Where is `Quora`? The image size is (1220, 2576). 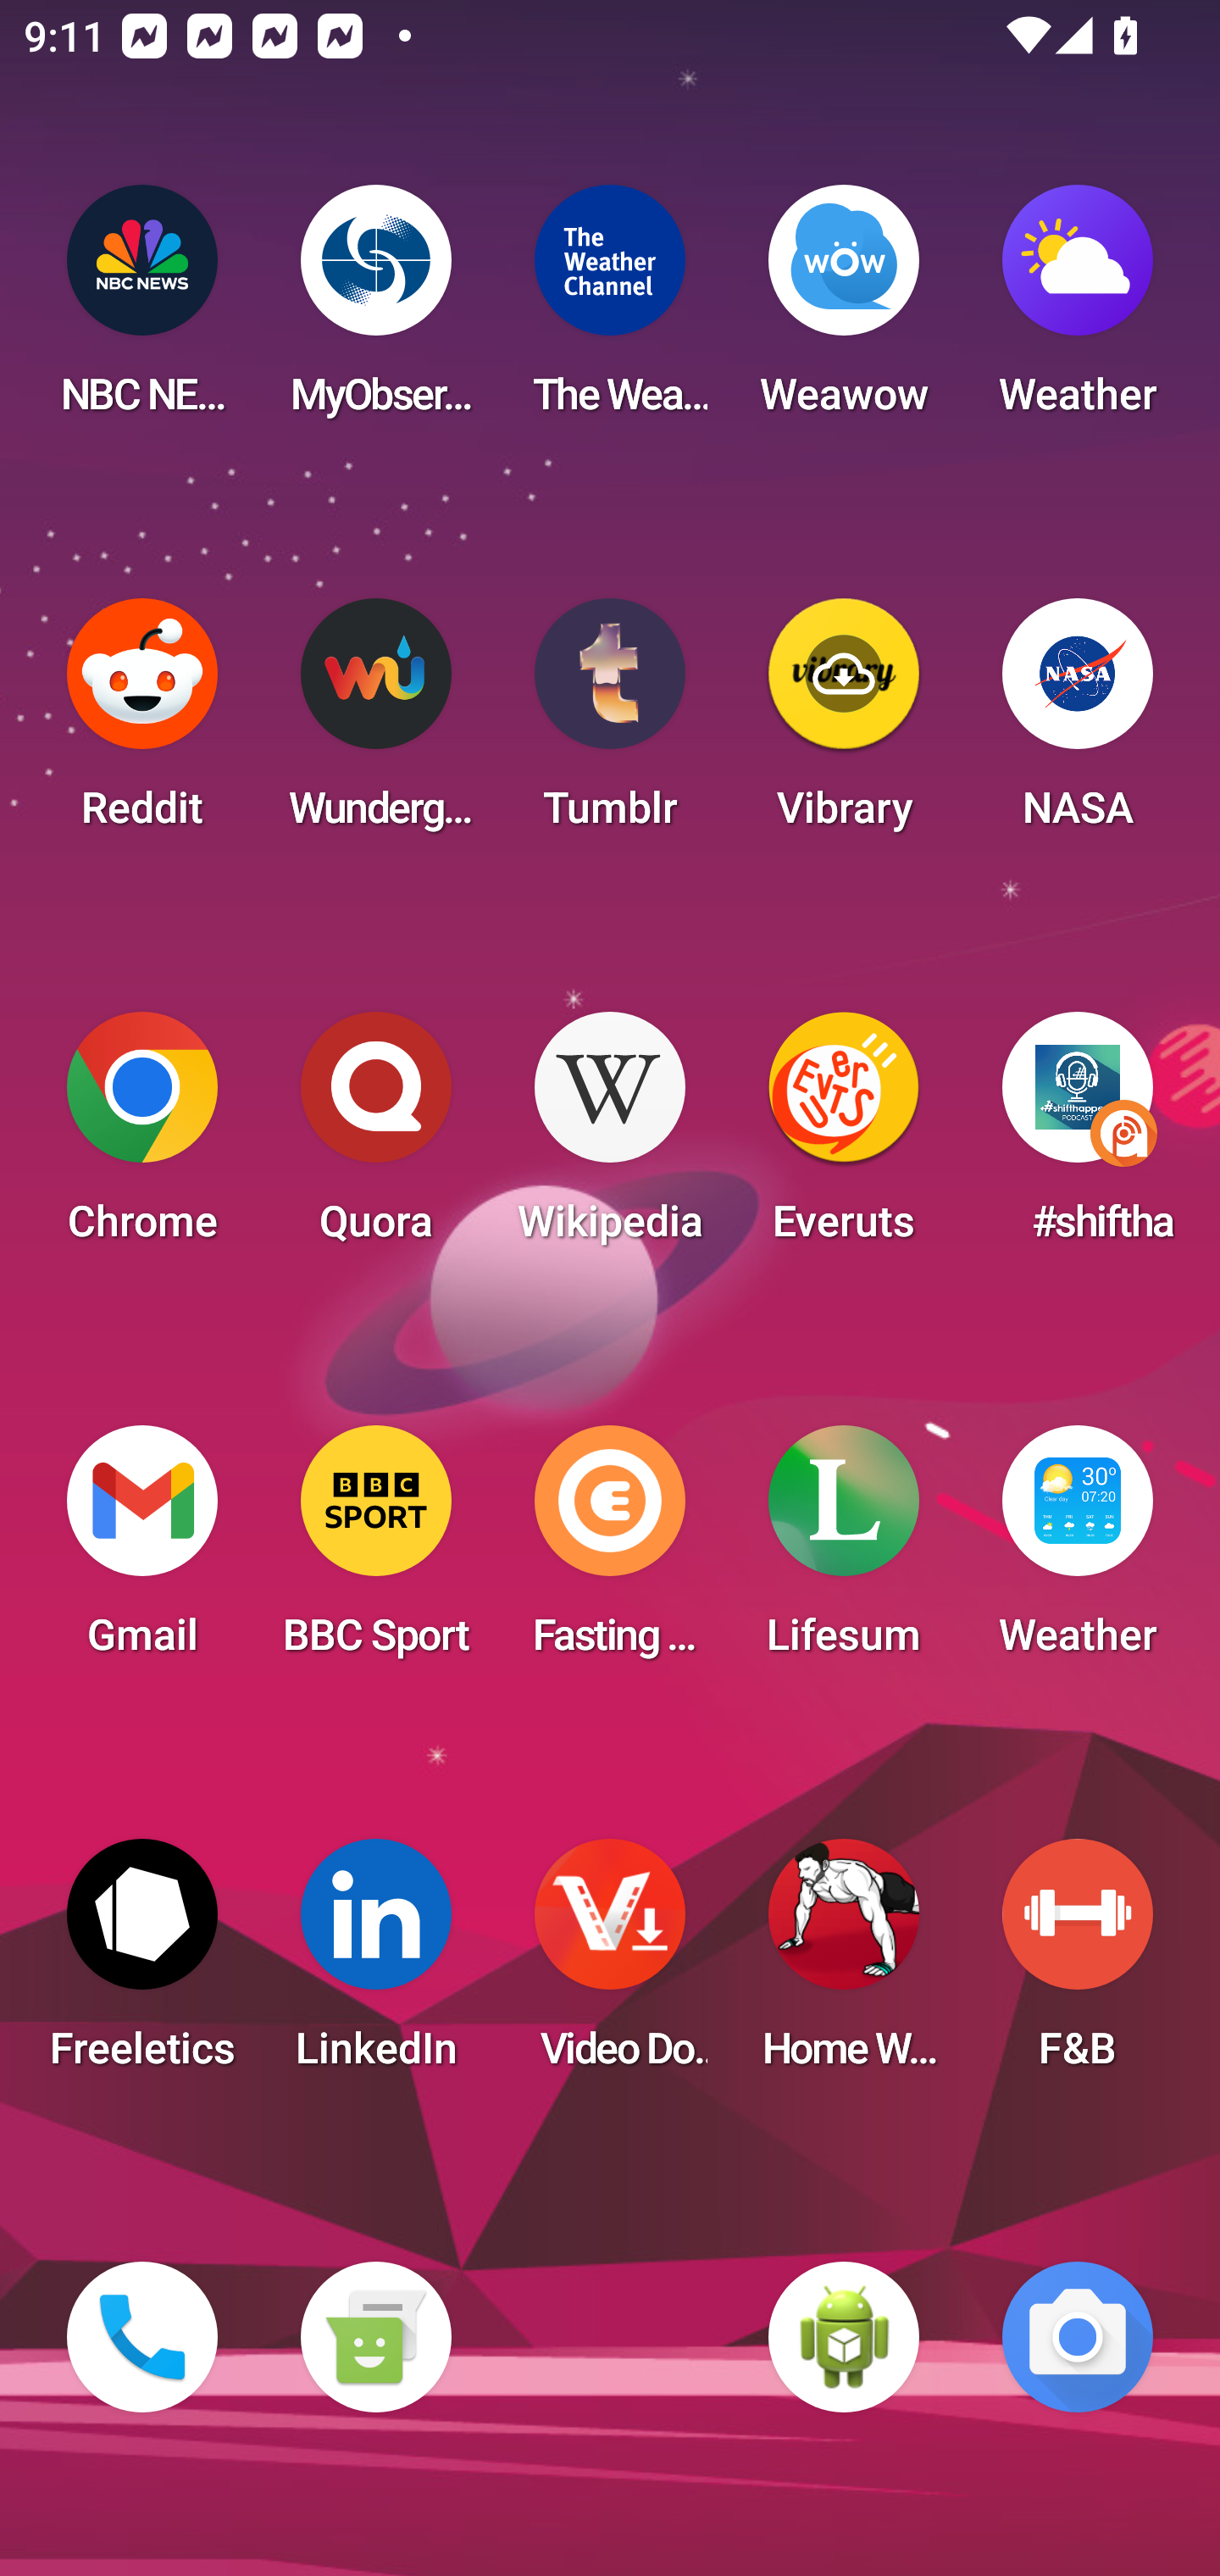 Quora is located at coordinates (375, 1137).